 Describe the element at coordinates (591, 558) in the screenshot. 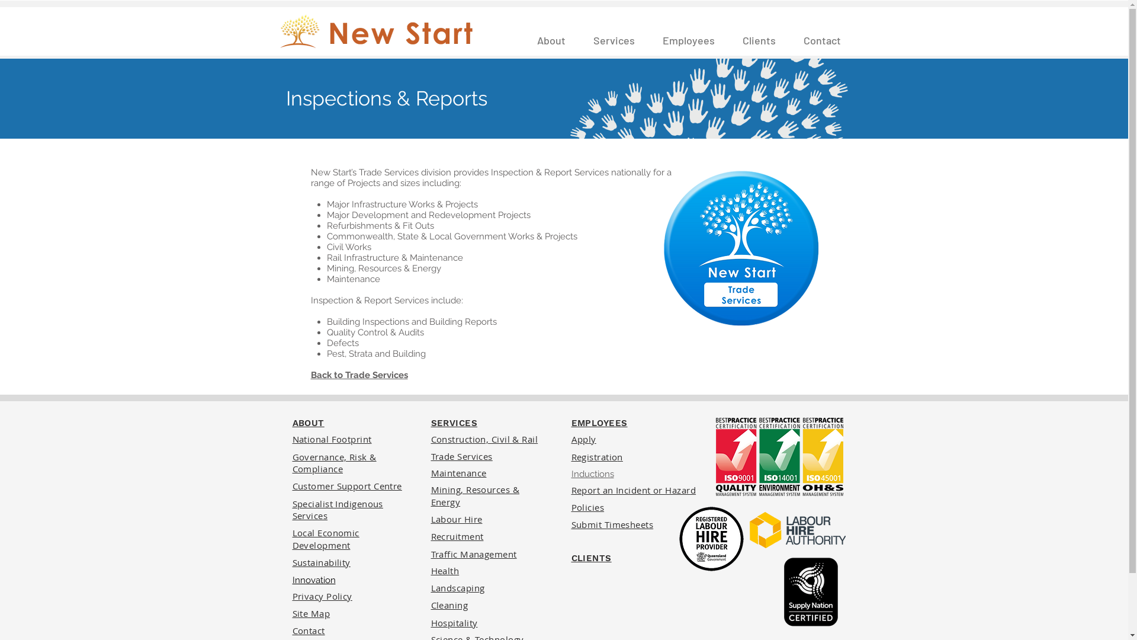

I see `CLIENTS` at that location.